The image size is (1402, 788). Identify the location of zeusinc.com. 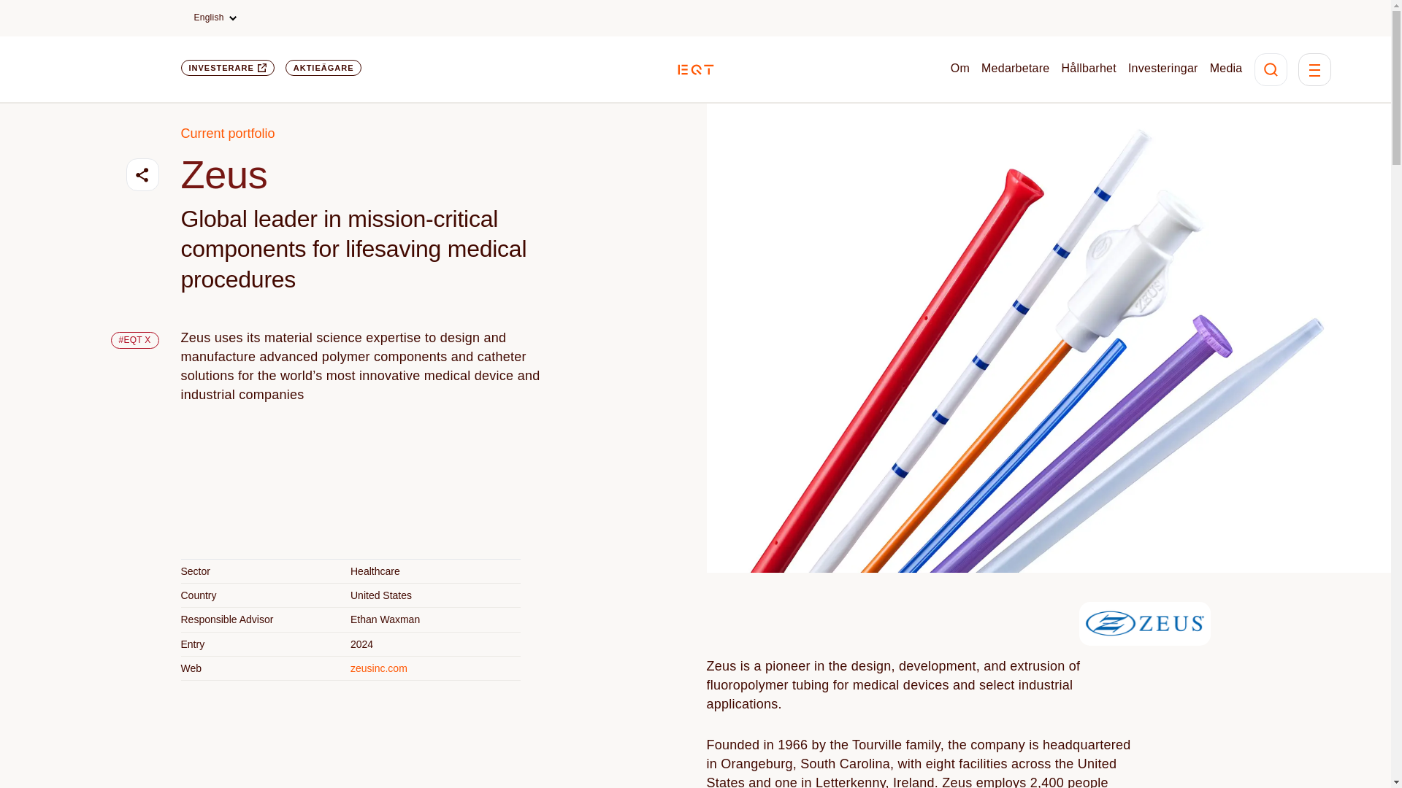
(379, 668).